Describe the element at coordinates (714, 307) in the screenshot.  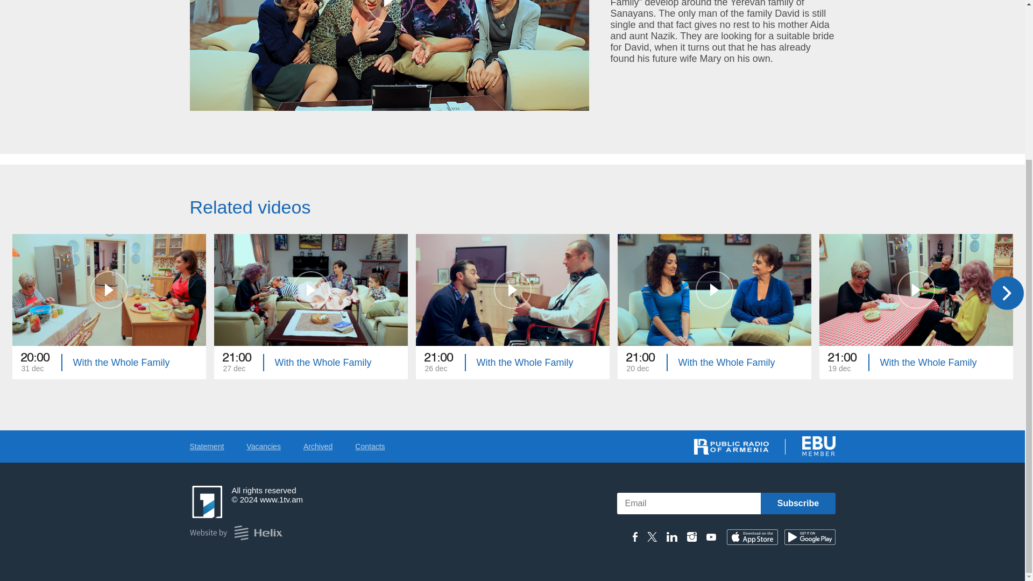
I see `Archived` at that location.